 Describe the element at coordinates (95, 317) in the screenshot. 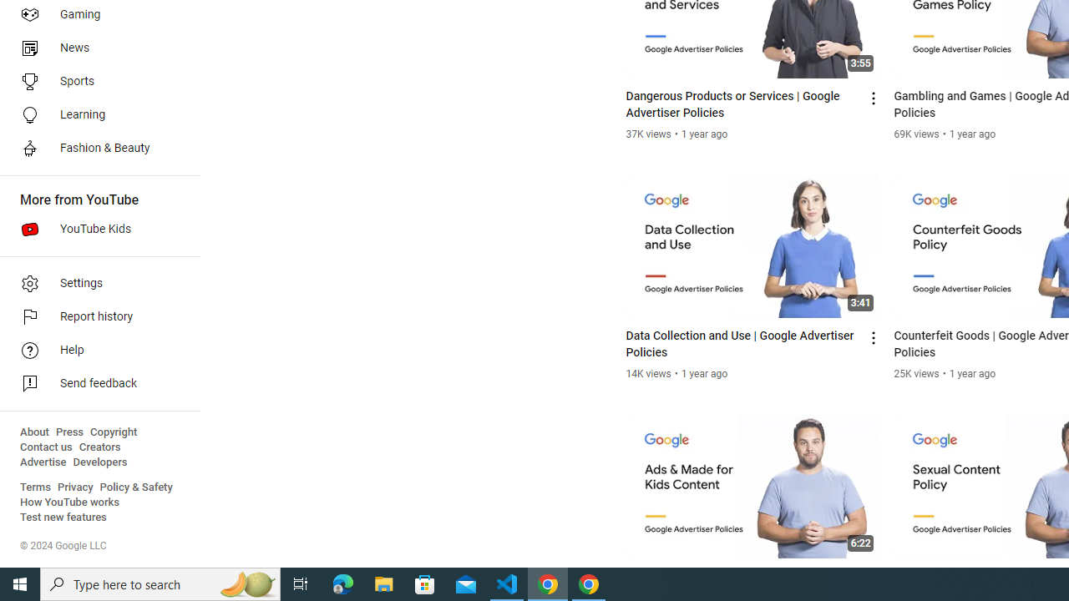

I see `Report history` at that location.